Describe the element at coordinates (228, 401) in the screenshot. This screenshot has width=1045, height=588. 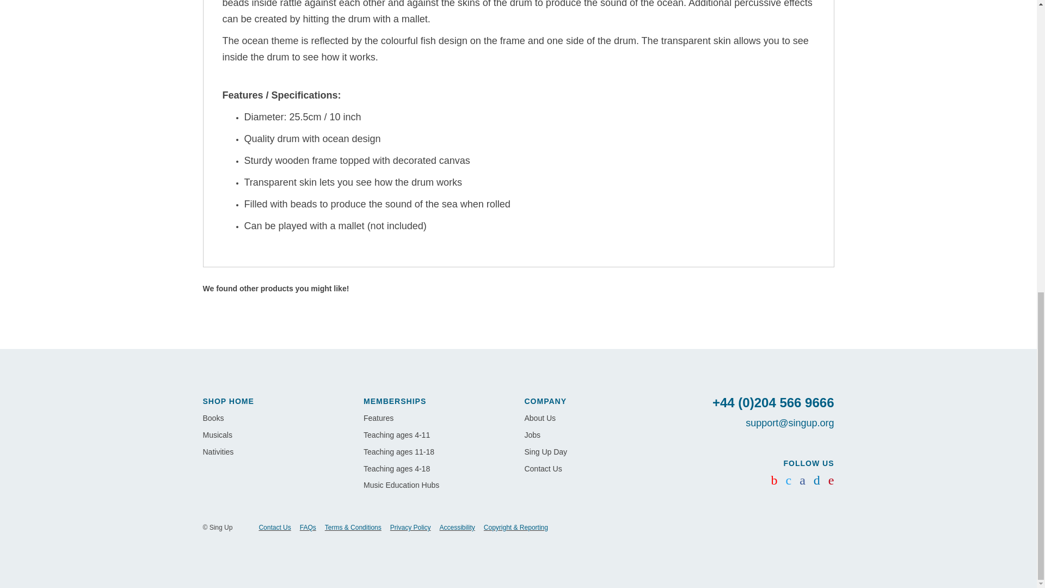
I see `SHOP HOME` at that location.